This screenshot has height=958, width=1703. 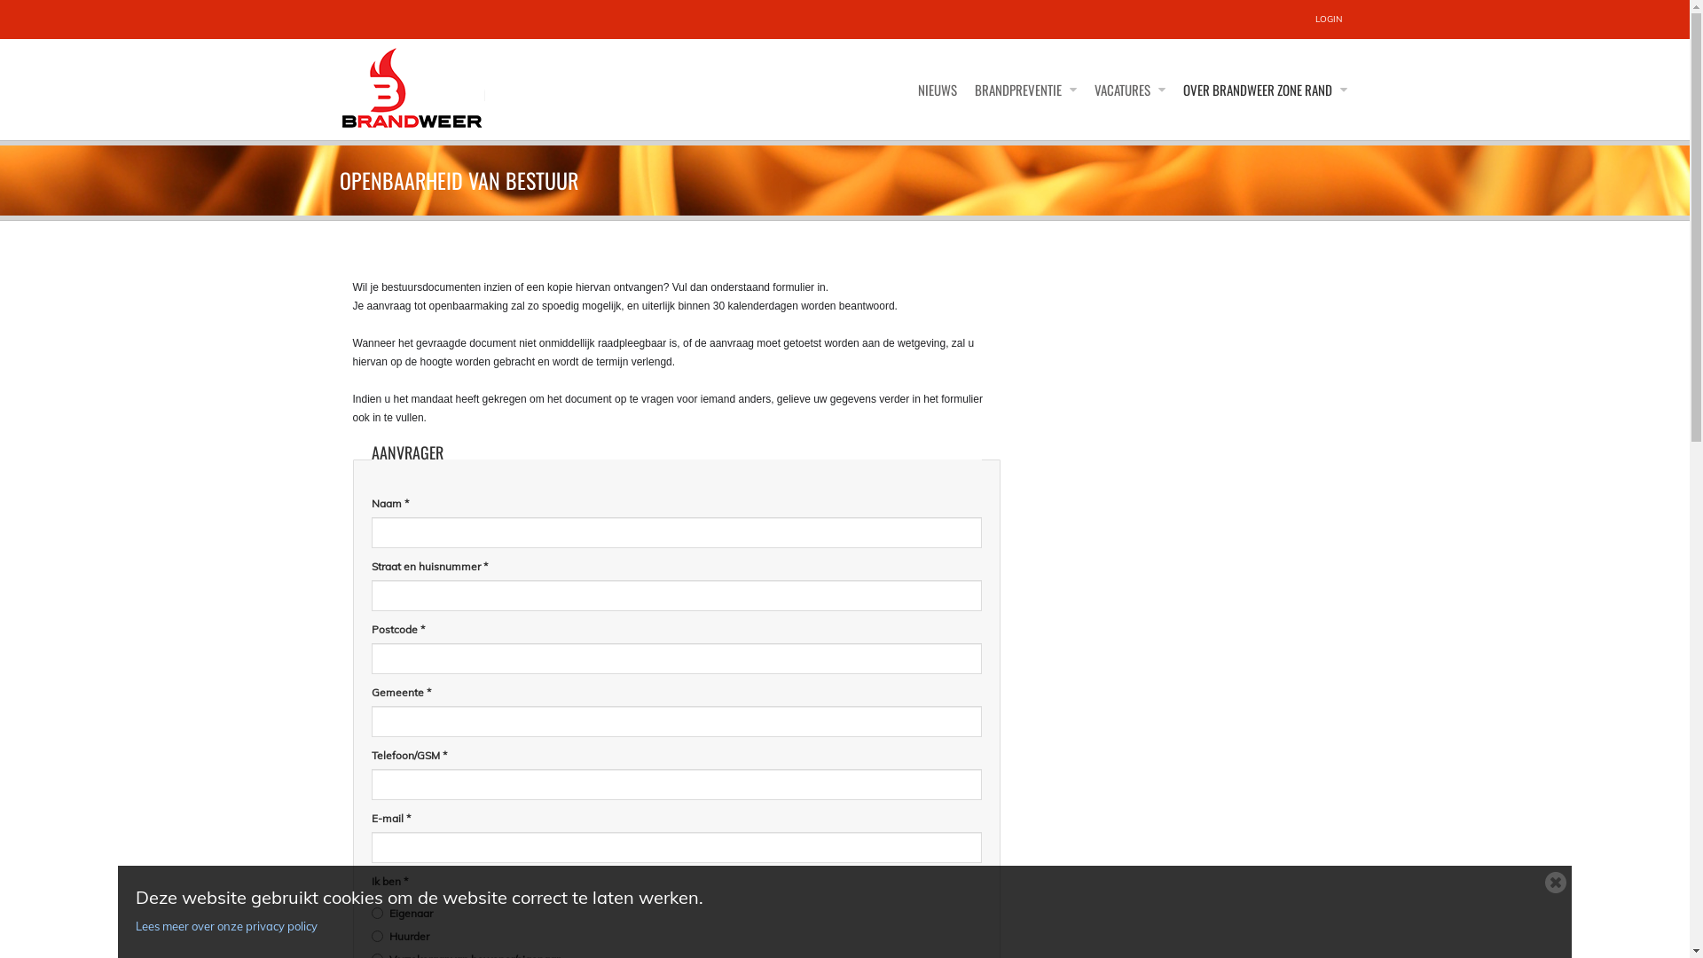 What do you see at coordinates (1025, 90) in the screenshot?
I see `BRANDPREVENTIE` at bounding box center [1025, 90].